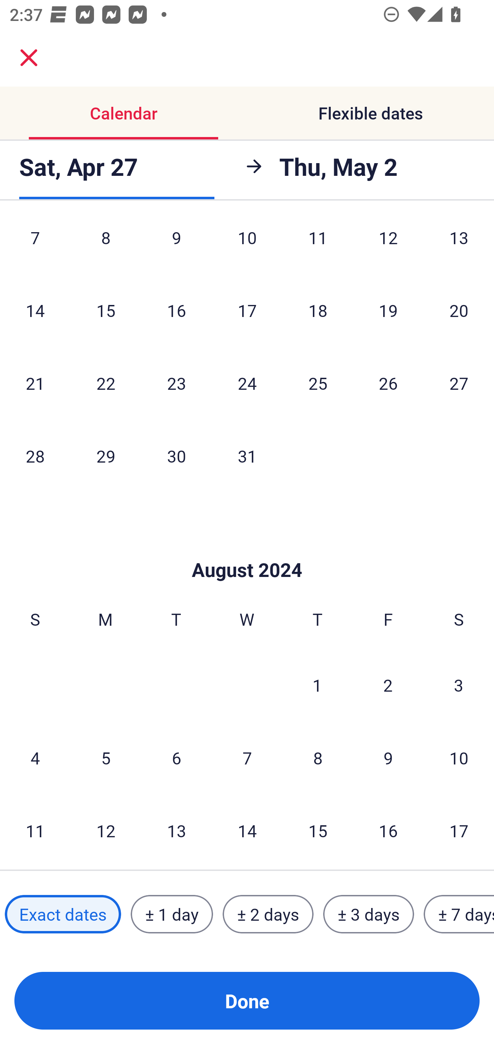  I want to click on 31 Wednesday, July 31, 2024, so click(247, 455).